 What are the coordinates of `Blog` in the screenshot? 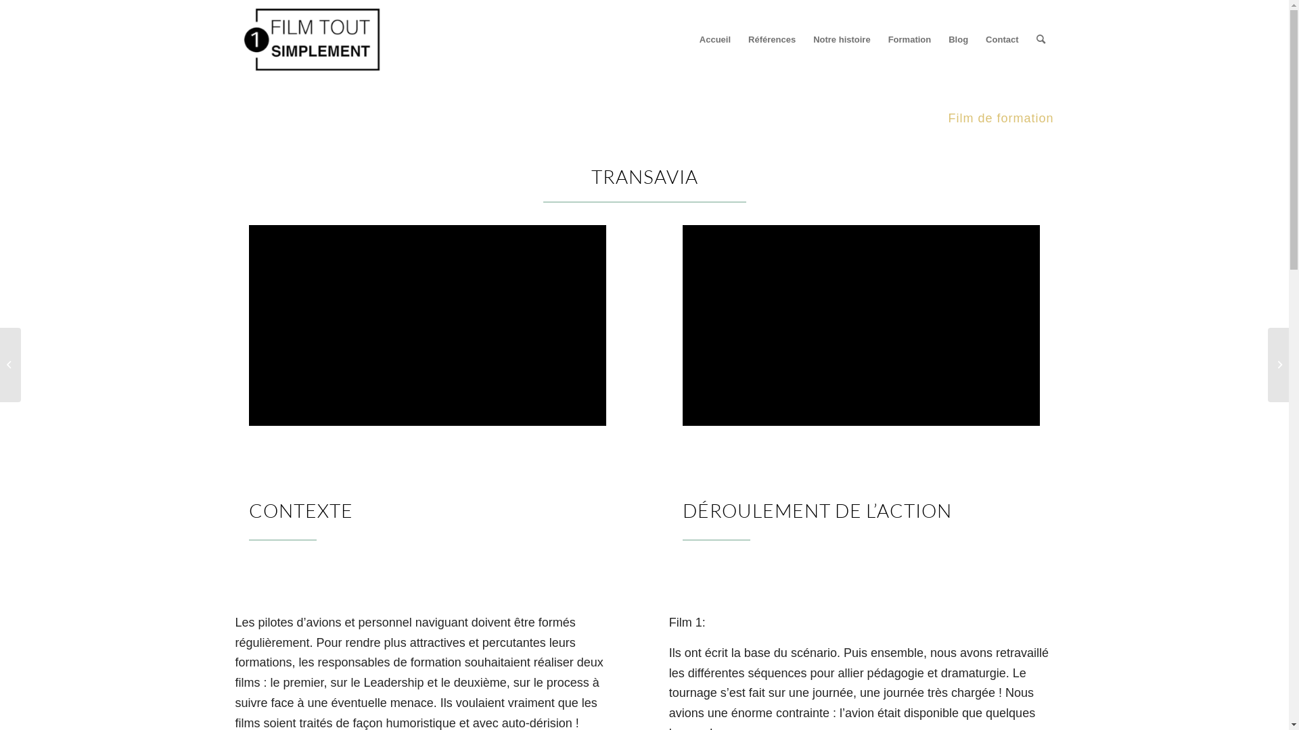 It's located at (958, 40).